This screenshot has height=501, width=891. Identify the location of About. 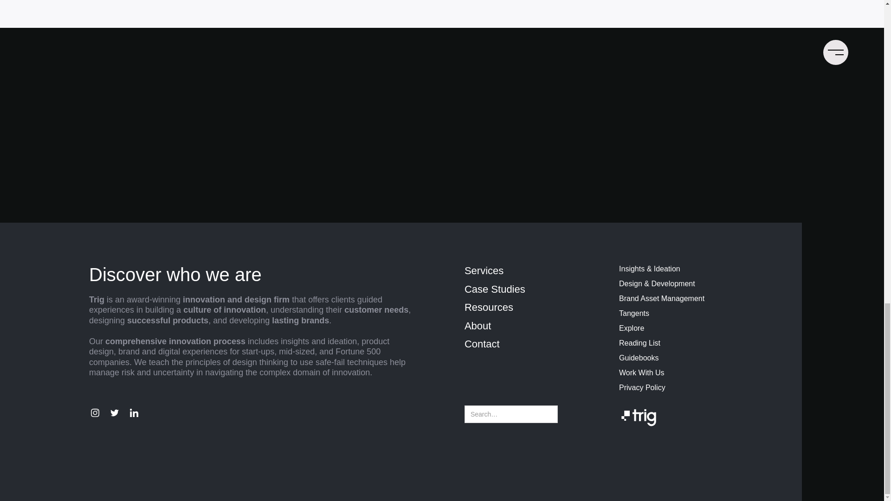
(537, 326).